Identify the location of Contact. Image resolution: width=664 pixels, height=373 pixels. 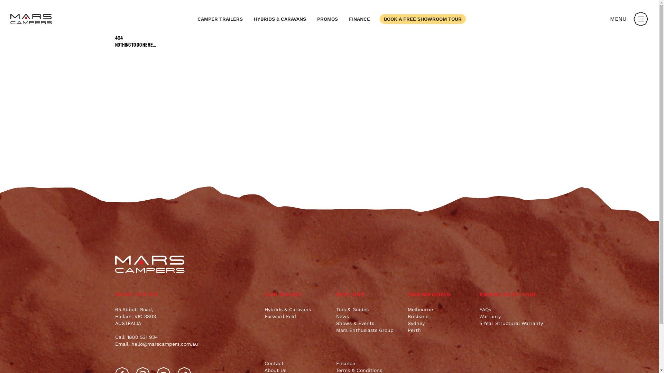
(297, 363).